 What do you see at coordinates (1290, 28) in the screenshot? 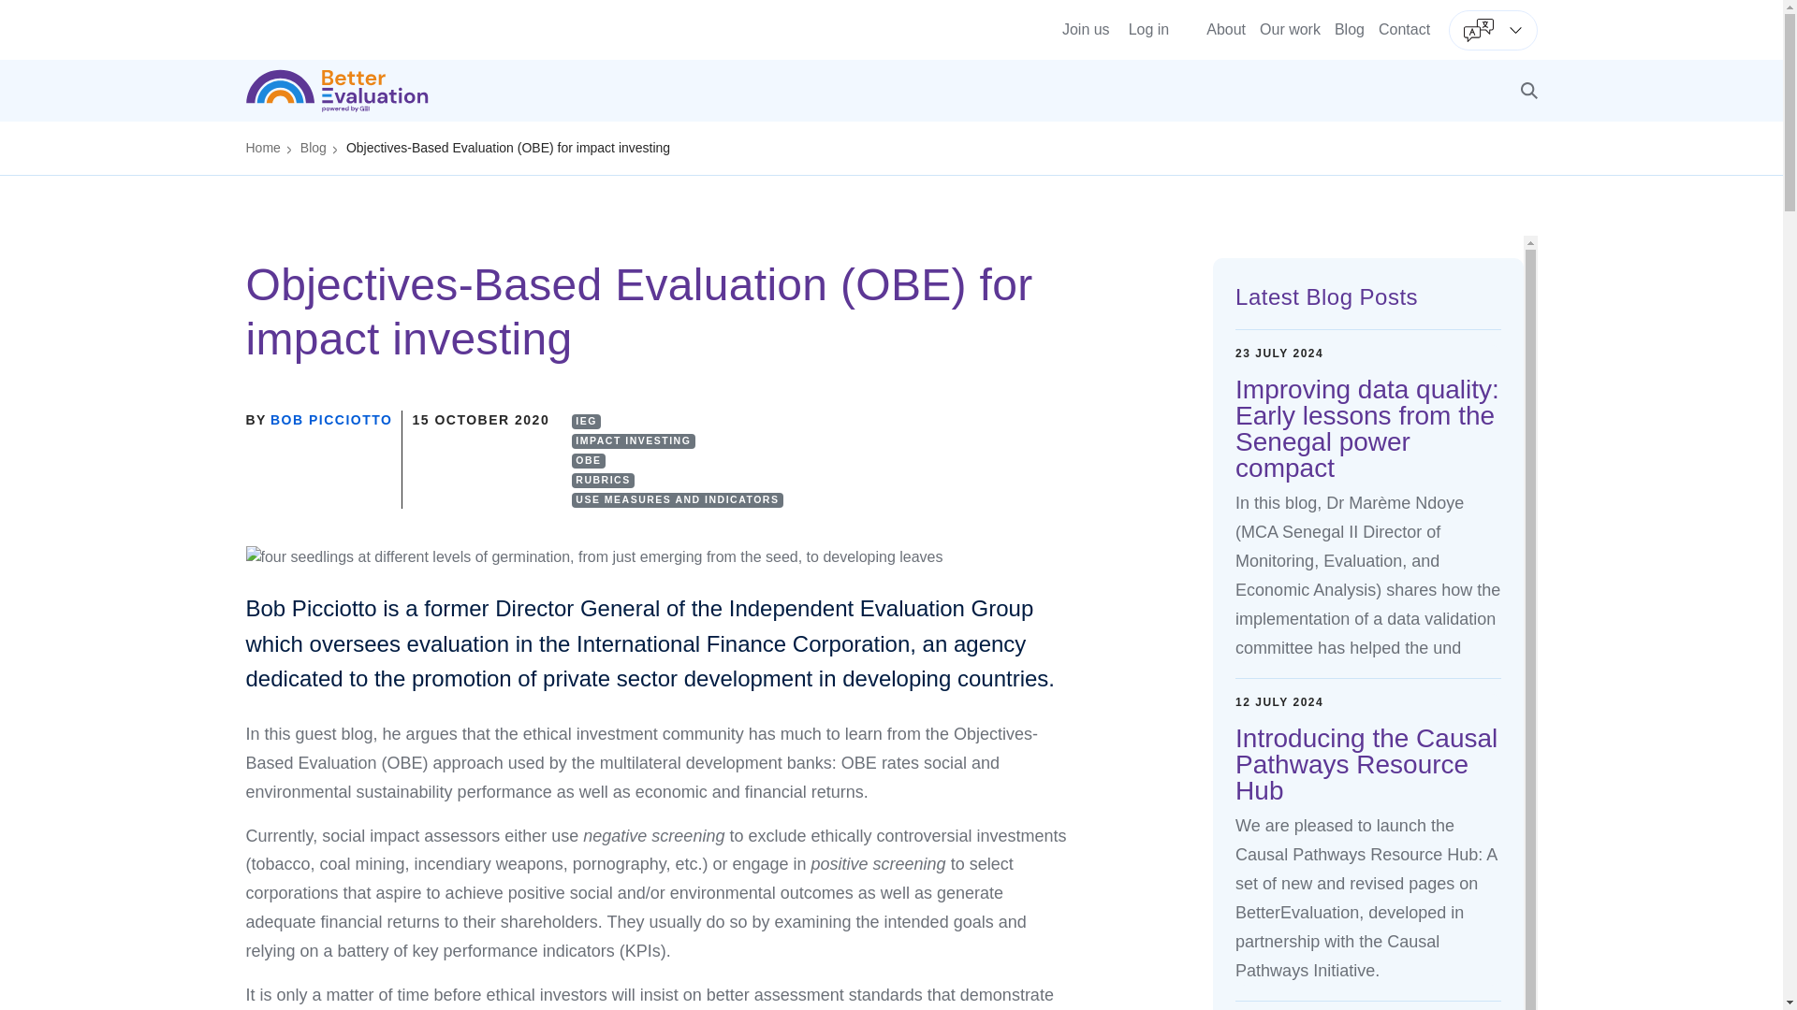
I see `Our work` at bounding box center [1290, 28].